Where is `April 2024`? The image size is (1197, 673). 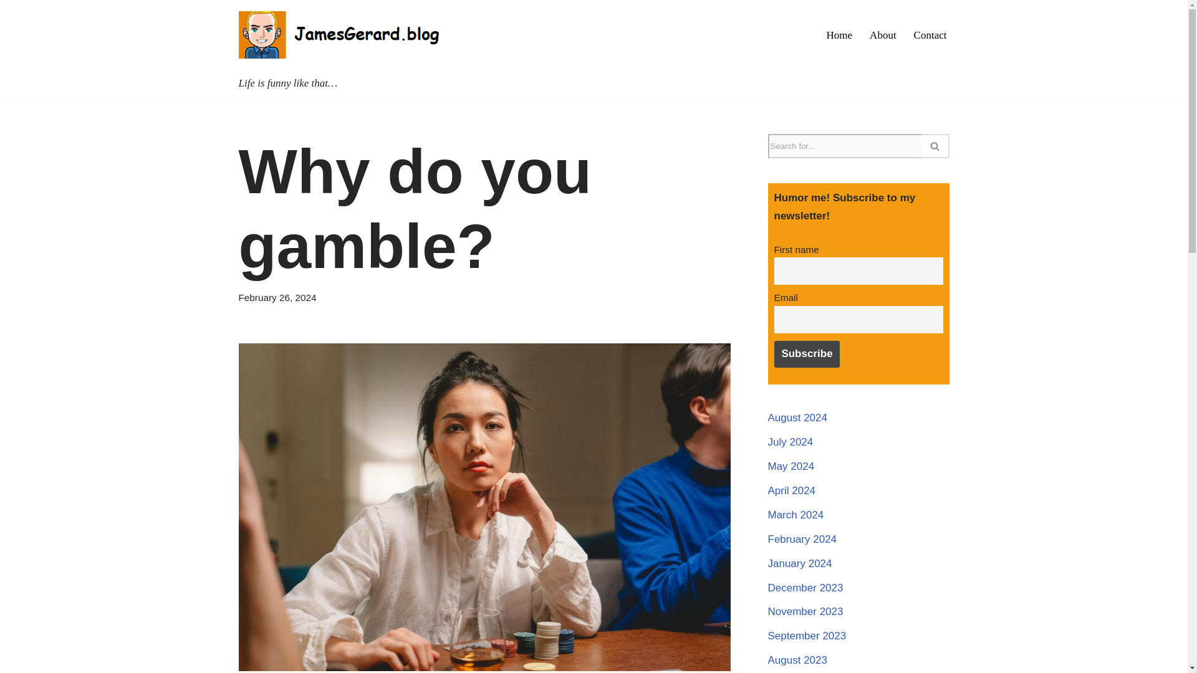 April 2024 is located at coordinates (792, 490).